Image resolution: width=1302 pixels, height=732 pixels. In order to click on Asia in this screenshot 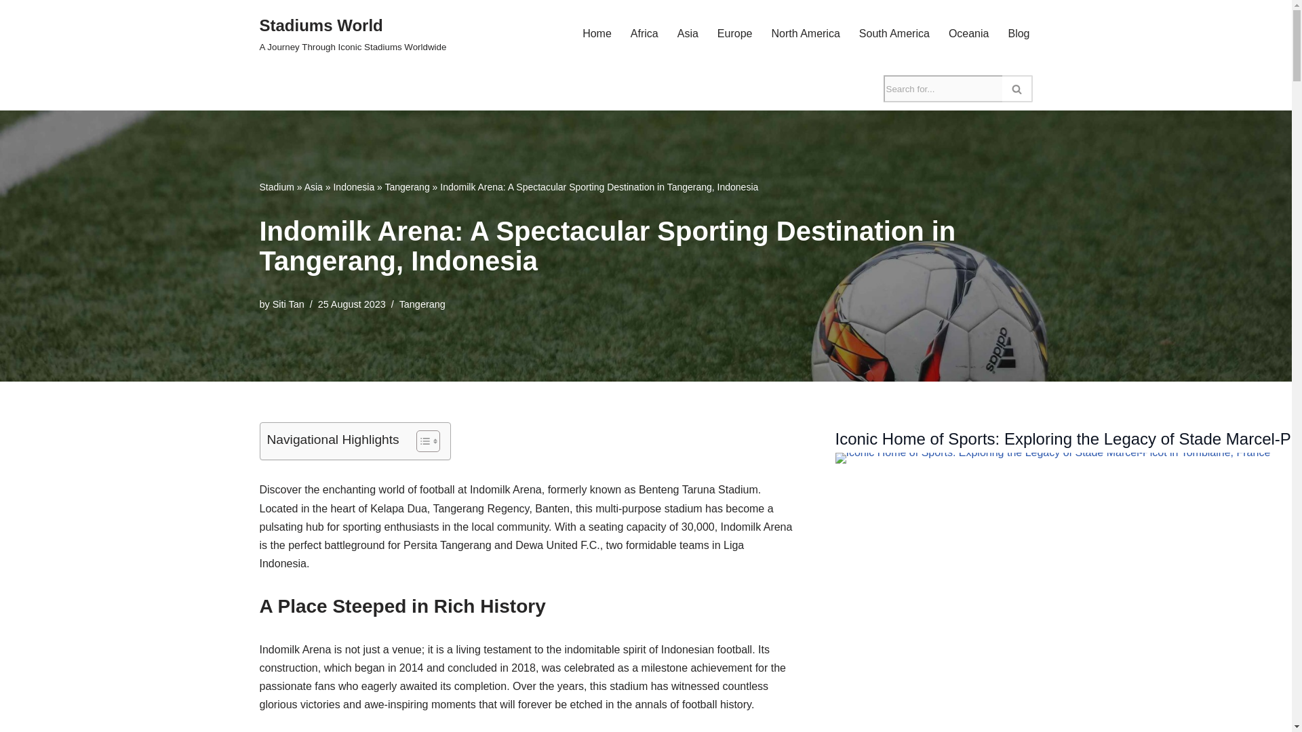, I will do `click(313, 187)`.